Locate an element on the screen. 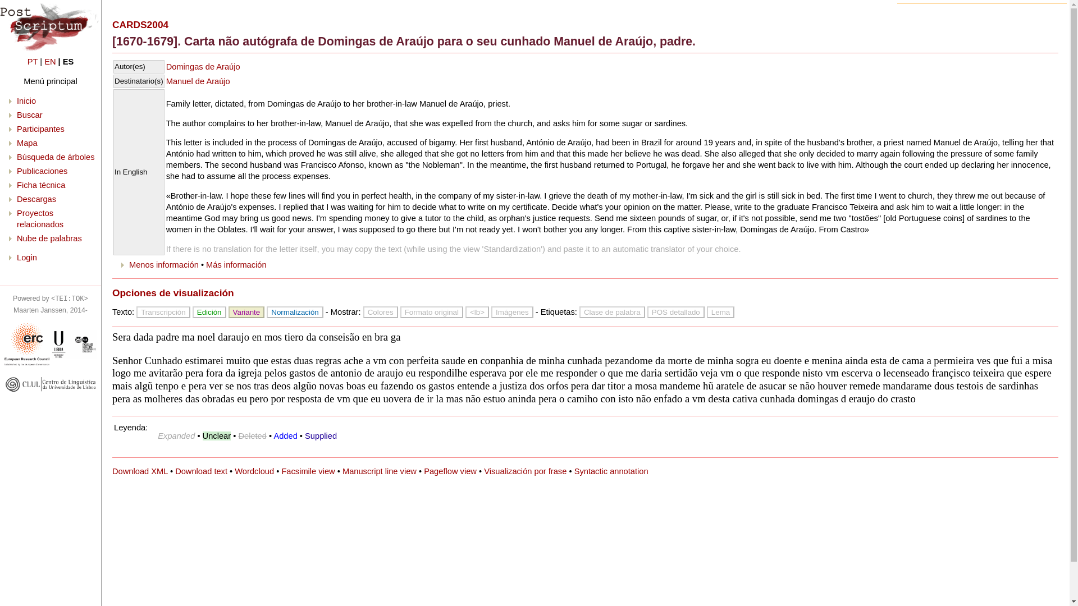 Image resolution: width=1078 pixels, height=606 pixels. format breaks is located at coordinates (431, 312).